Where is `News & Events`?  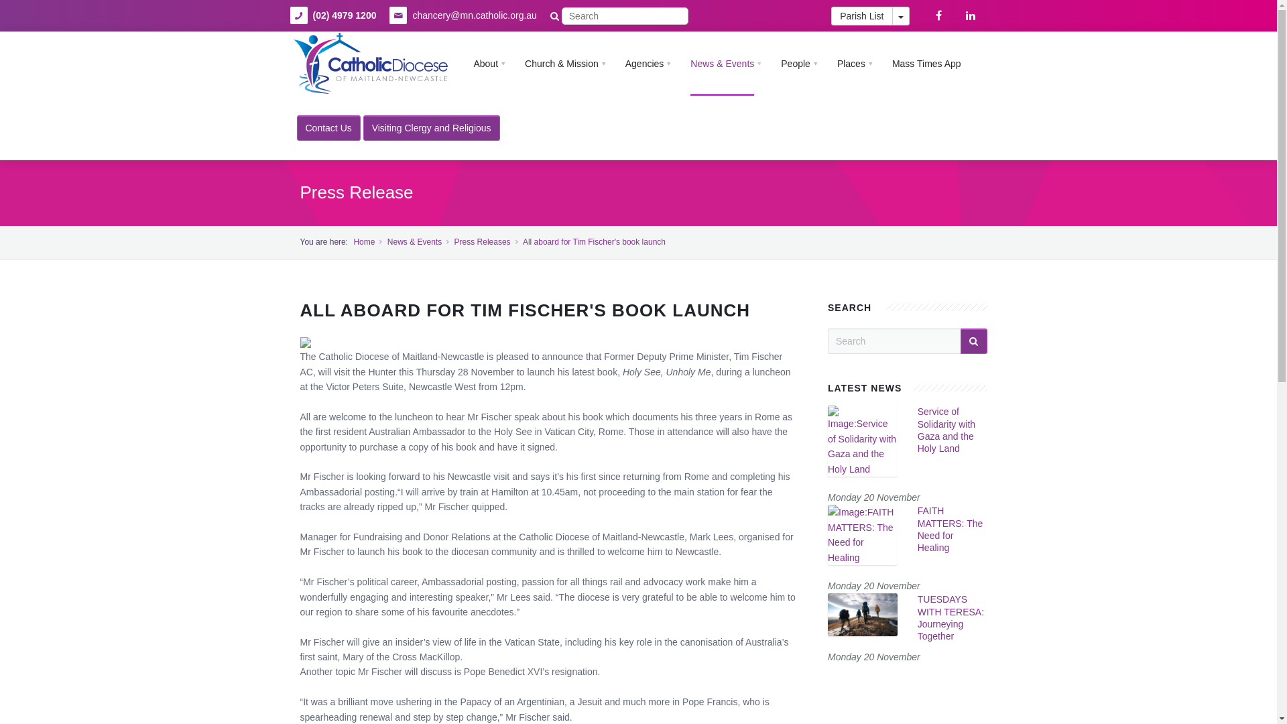 News & Events is located at coordinates (725, 64).